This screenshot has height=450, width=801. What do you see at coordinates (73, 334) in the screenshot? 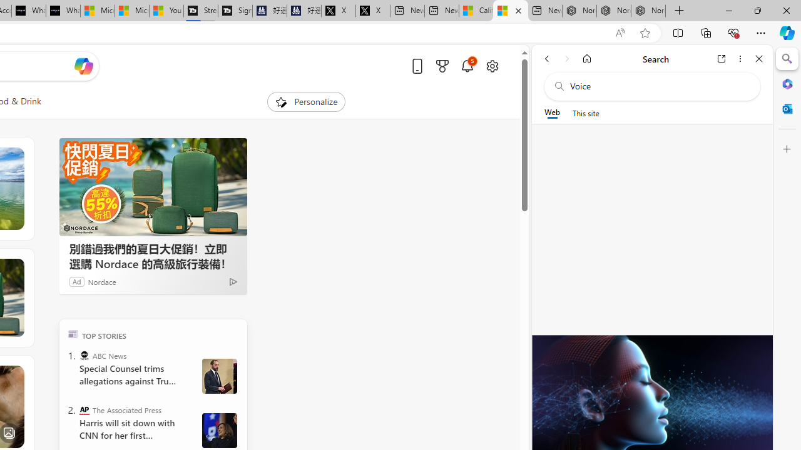
I see `TOP` at bounding box center [73, 334].